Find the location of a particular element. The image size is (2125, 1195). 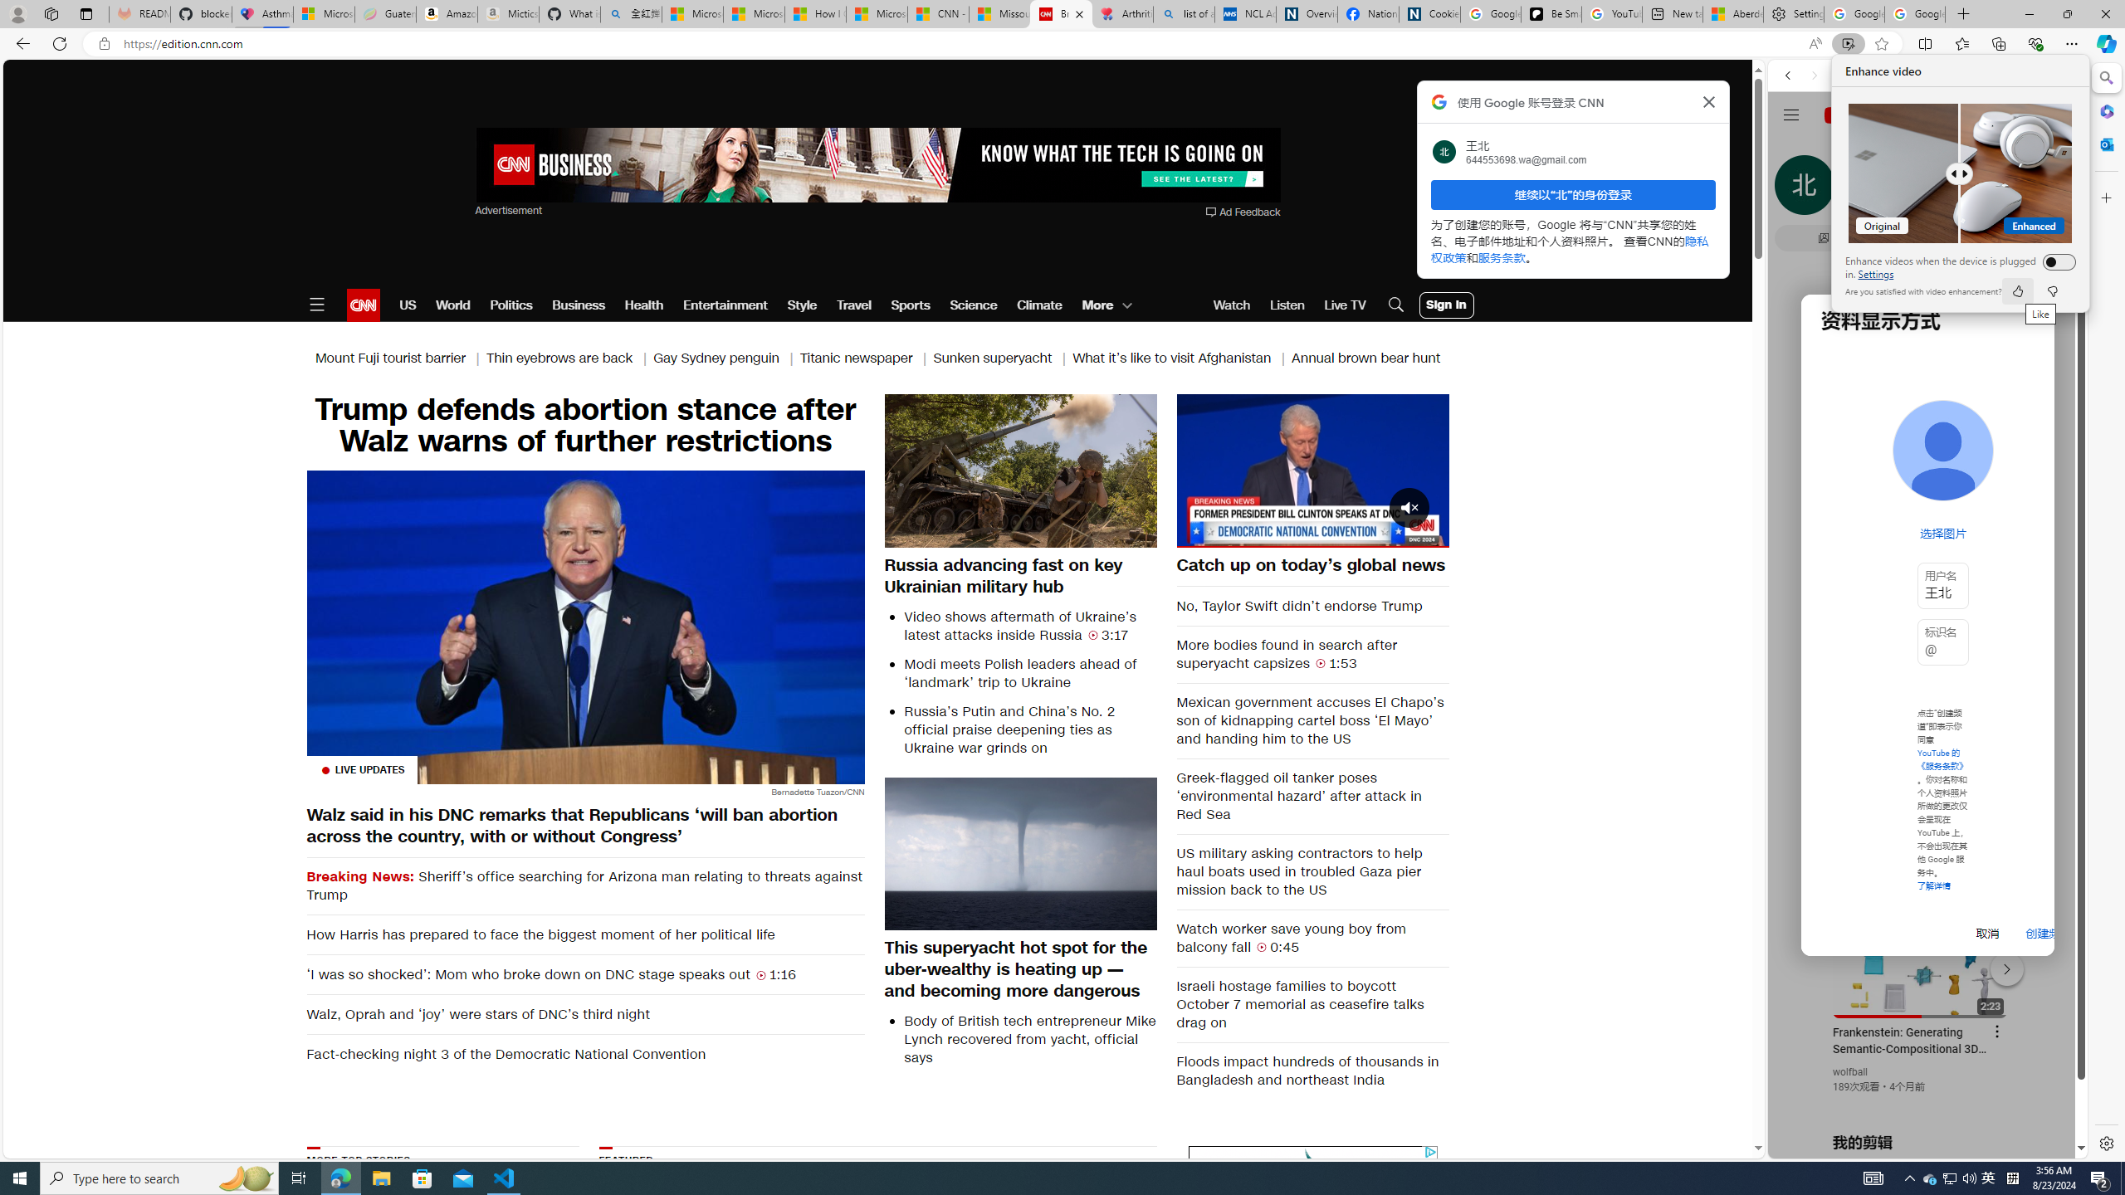

How I Got Rid of Microsoft Edge's Unnecessary Features is located at coordinates (570, 358).